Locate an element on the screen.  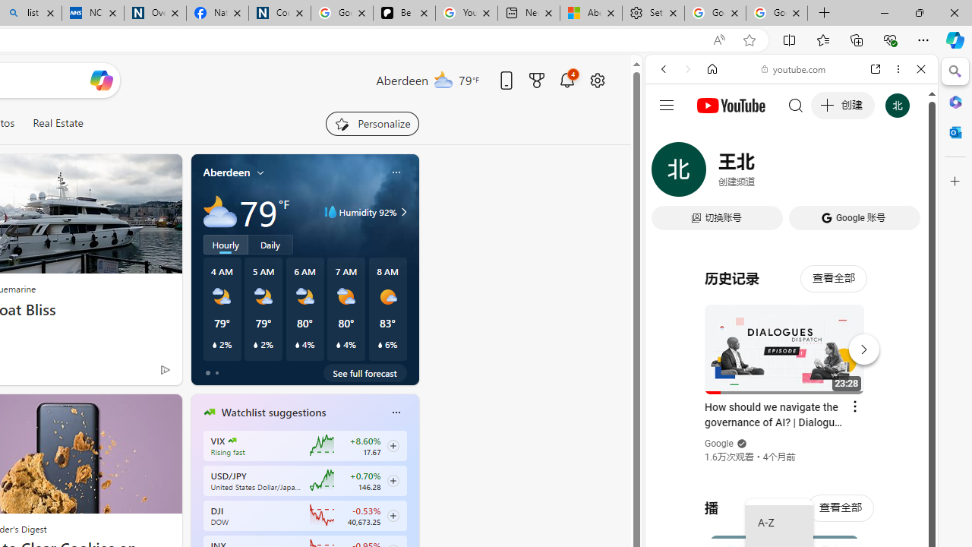
tab-0 is located at coordinates (208, 372).